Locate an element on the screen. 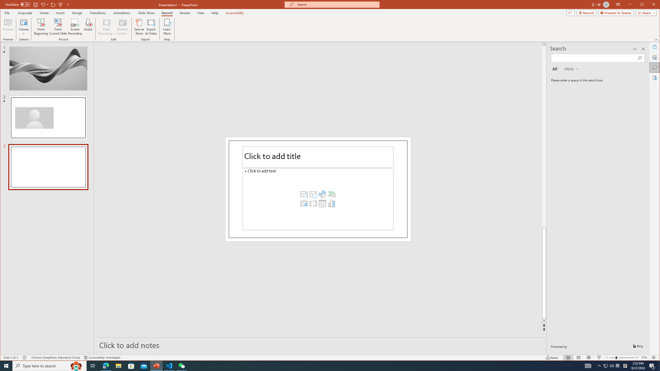 This screenshot has width=660, height=371. WeChat - 1 running window is located at coordinates (181, 366).